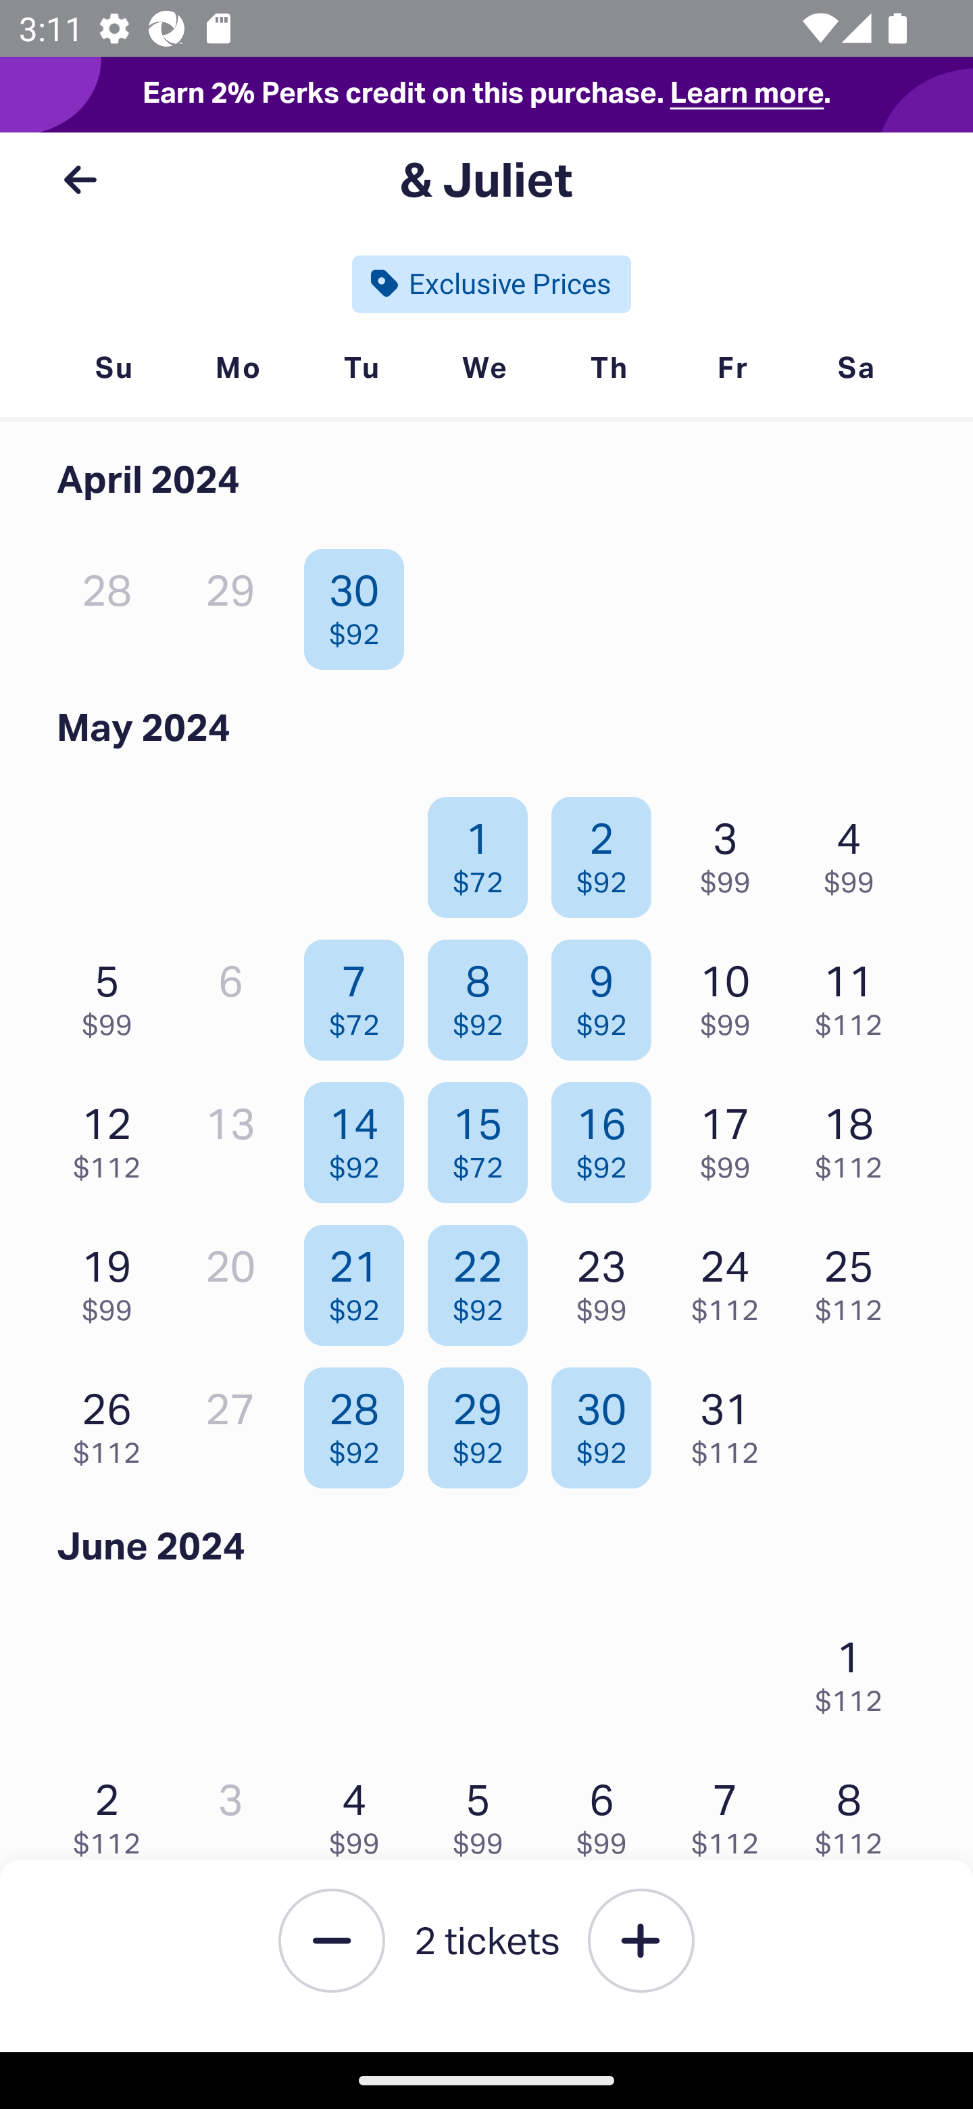 Image resolution: width=973 pixels, height=2109 pixels. I want to click on 2 $112, so click(114, 1812).